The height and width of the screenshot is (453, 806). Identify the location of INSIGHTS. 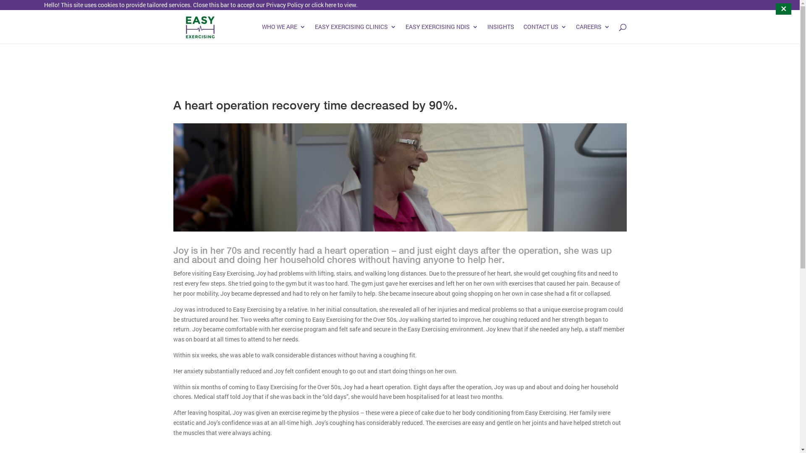
(500, 34).